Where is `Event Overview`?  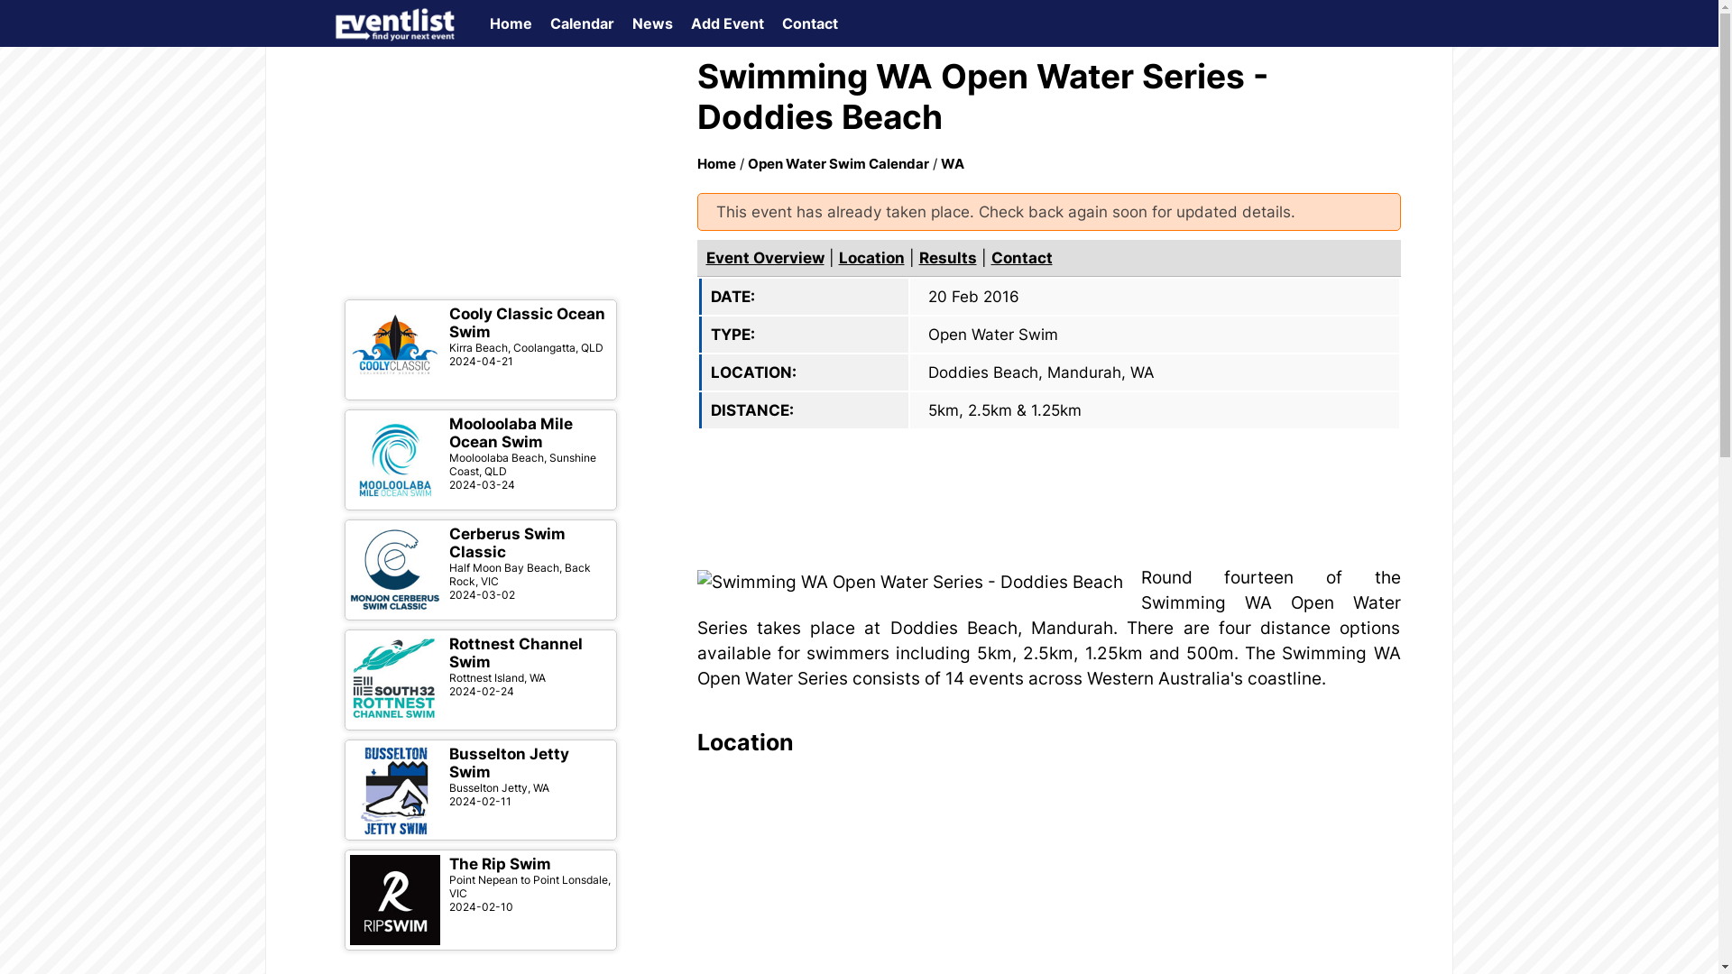
Event Overview is located at coordinates (765, 258).